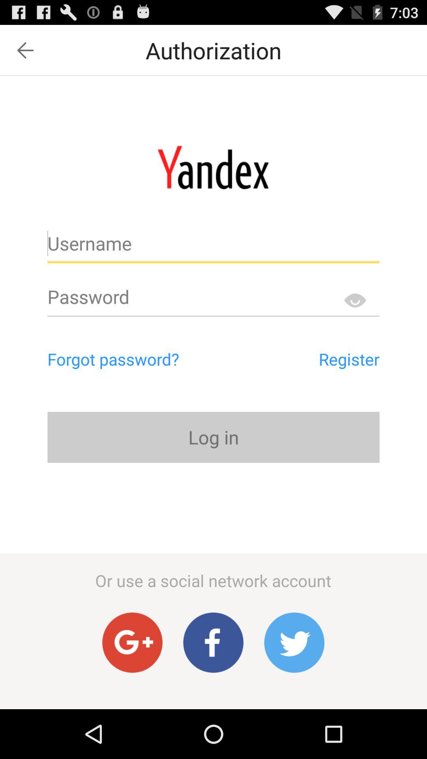 This screenshot has height=759, width=427. Describe the element at coordinates (355, 300) in the screenshot. I see `show password` at that location.